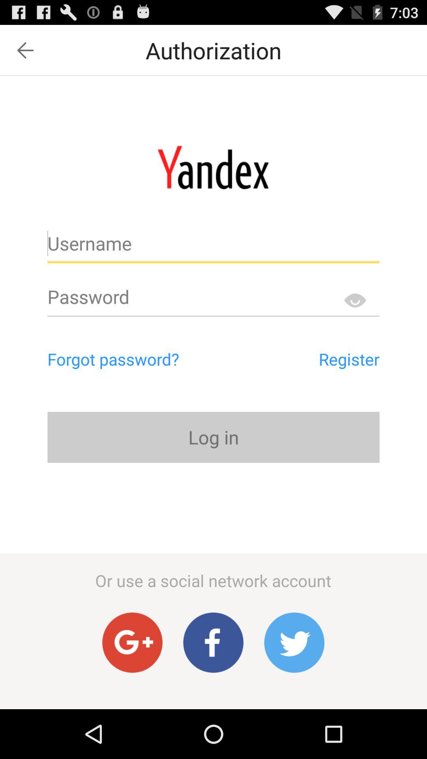 This screenshot has height=759, width=427. Describe the element at coordinates (355, 300) in the screenshot. I see `show password` at that location.